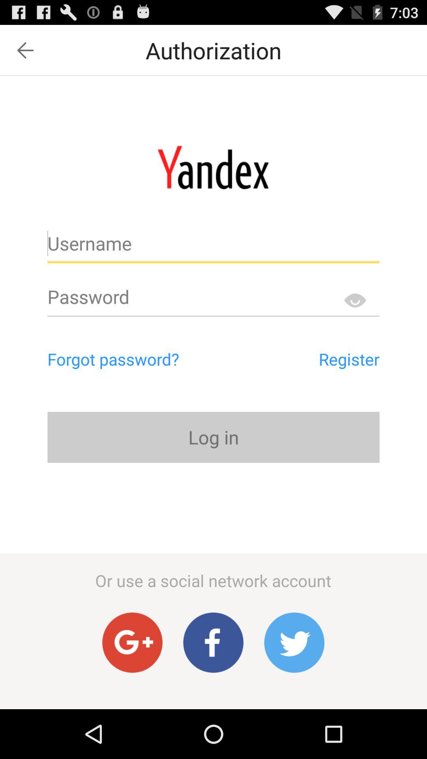 This screenshot has height=759, width=427. Describe the element at coordinates (355, 300) in the screenshot. I see `show password` at that location.